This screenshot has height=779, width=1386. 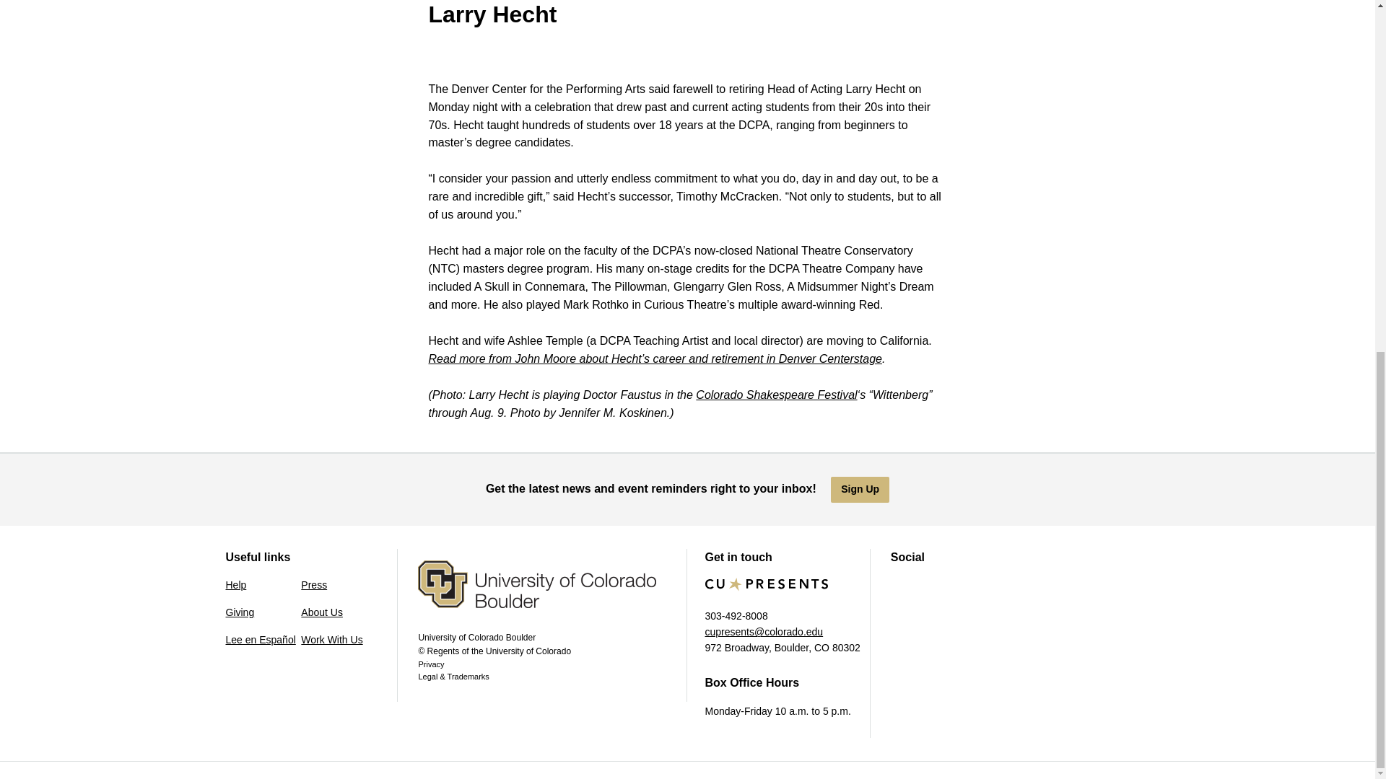 What do you see at coordinates (655, 359) in the screenshot?
I see `Denver Centerstage Hecht Retirement` at bounding box center [655, 359].